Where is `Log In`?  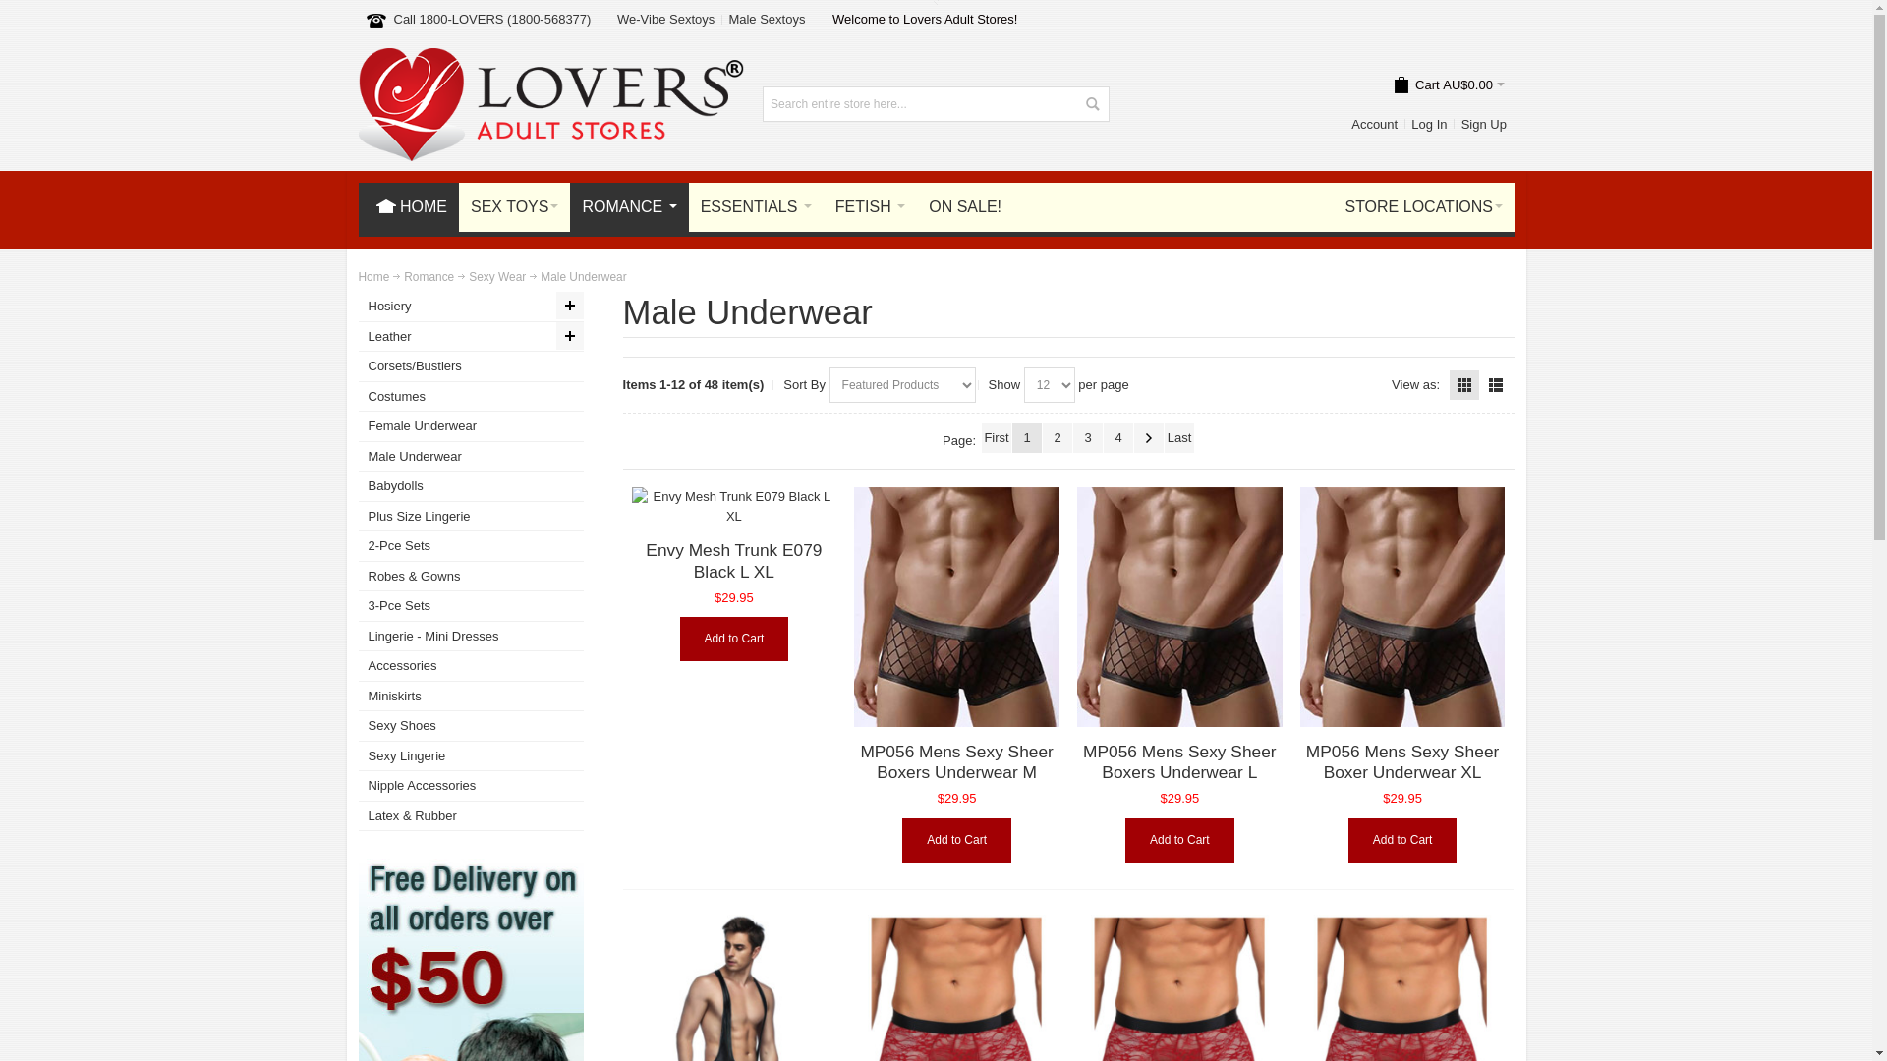 Log In is located at coordinates (1429, 124).